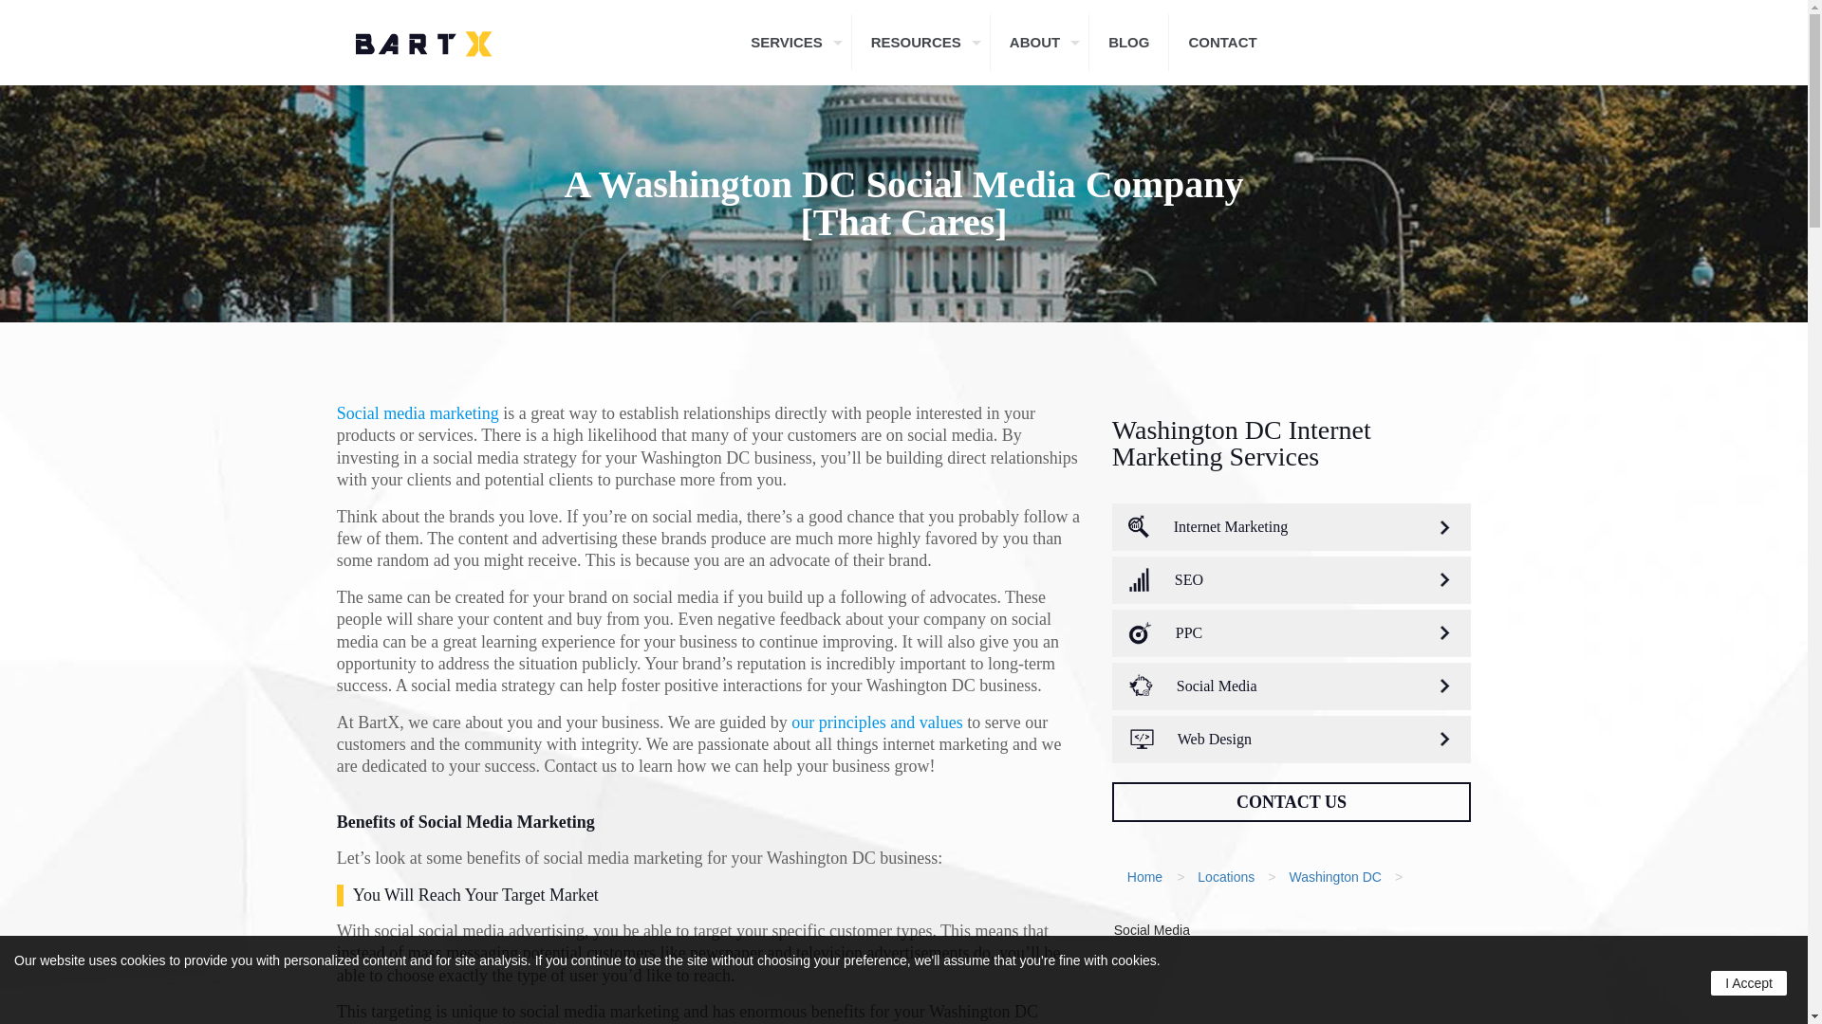 This screenshot has height=1024, width=1822. Describe the element at coordinates (1226, 876) in the screenshot. I see `Locations` at that location.